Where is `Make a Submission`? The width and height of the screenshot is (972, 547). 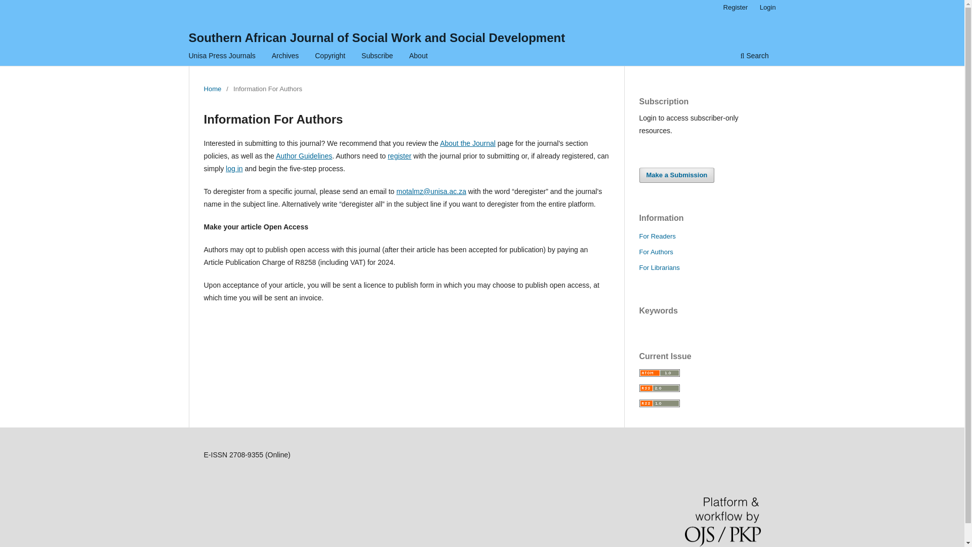 Make a Submission is located at coordinates (676, 175).